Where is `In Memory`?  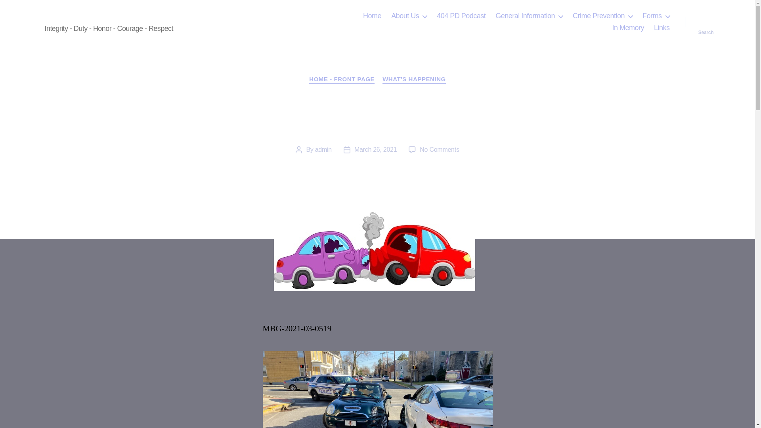 In Memory is located at coordinates (628, 28).